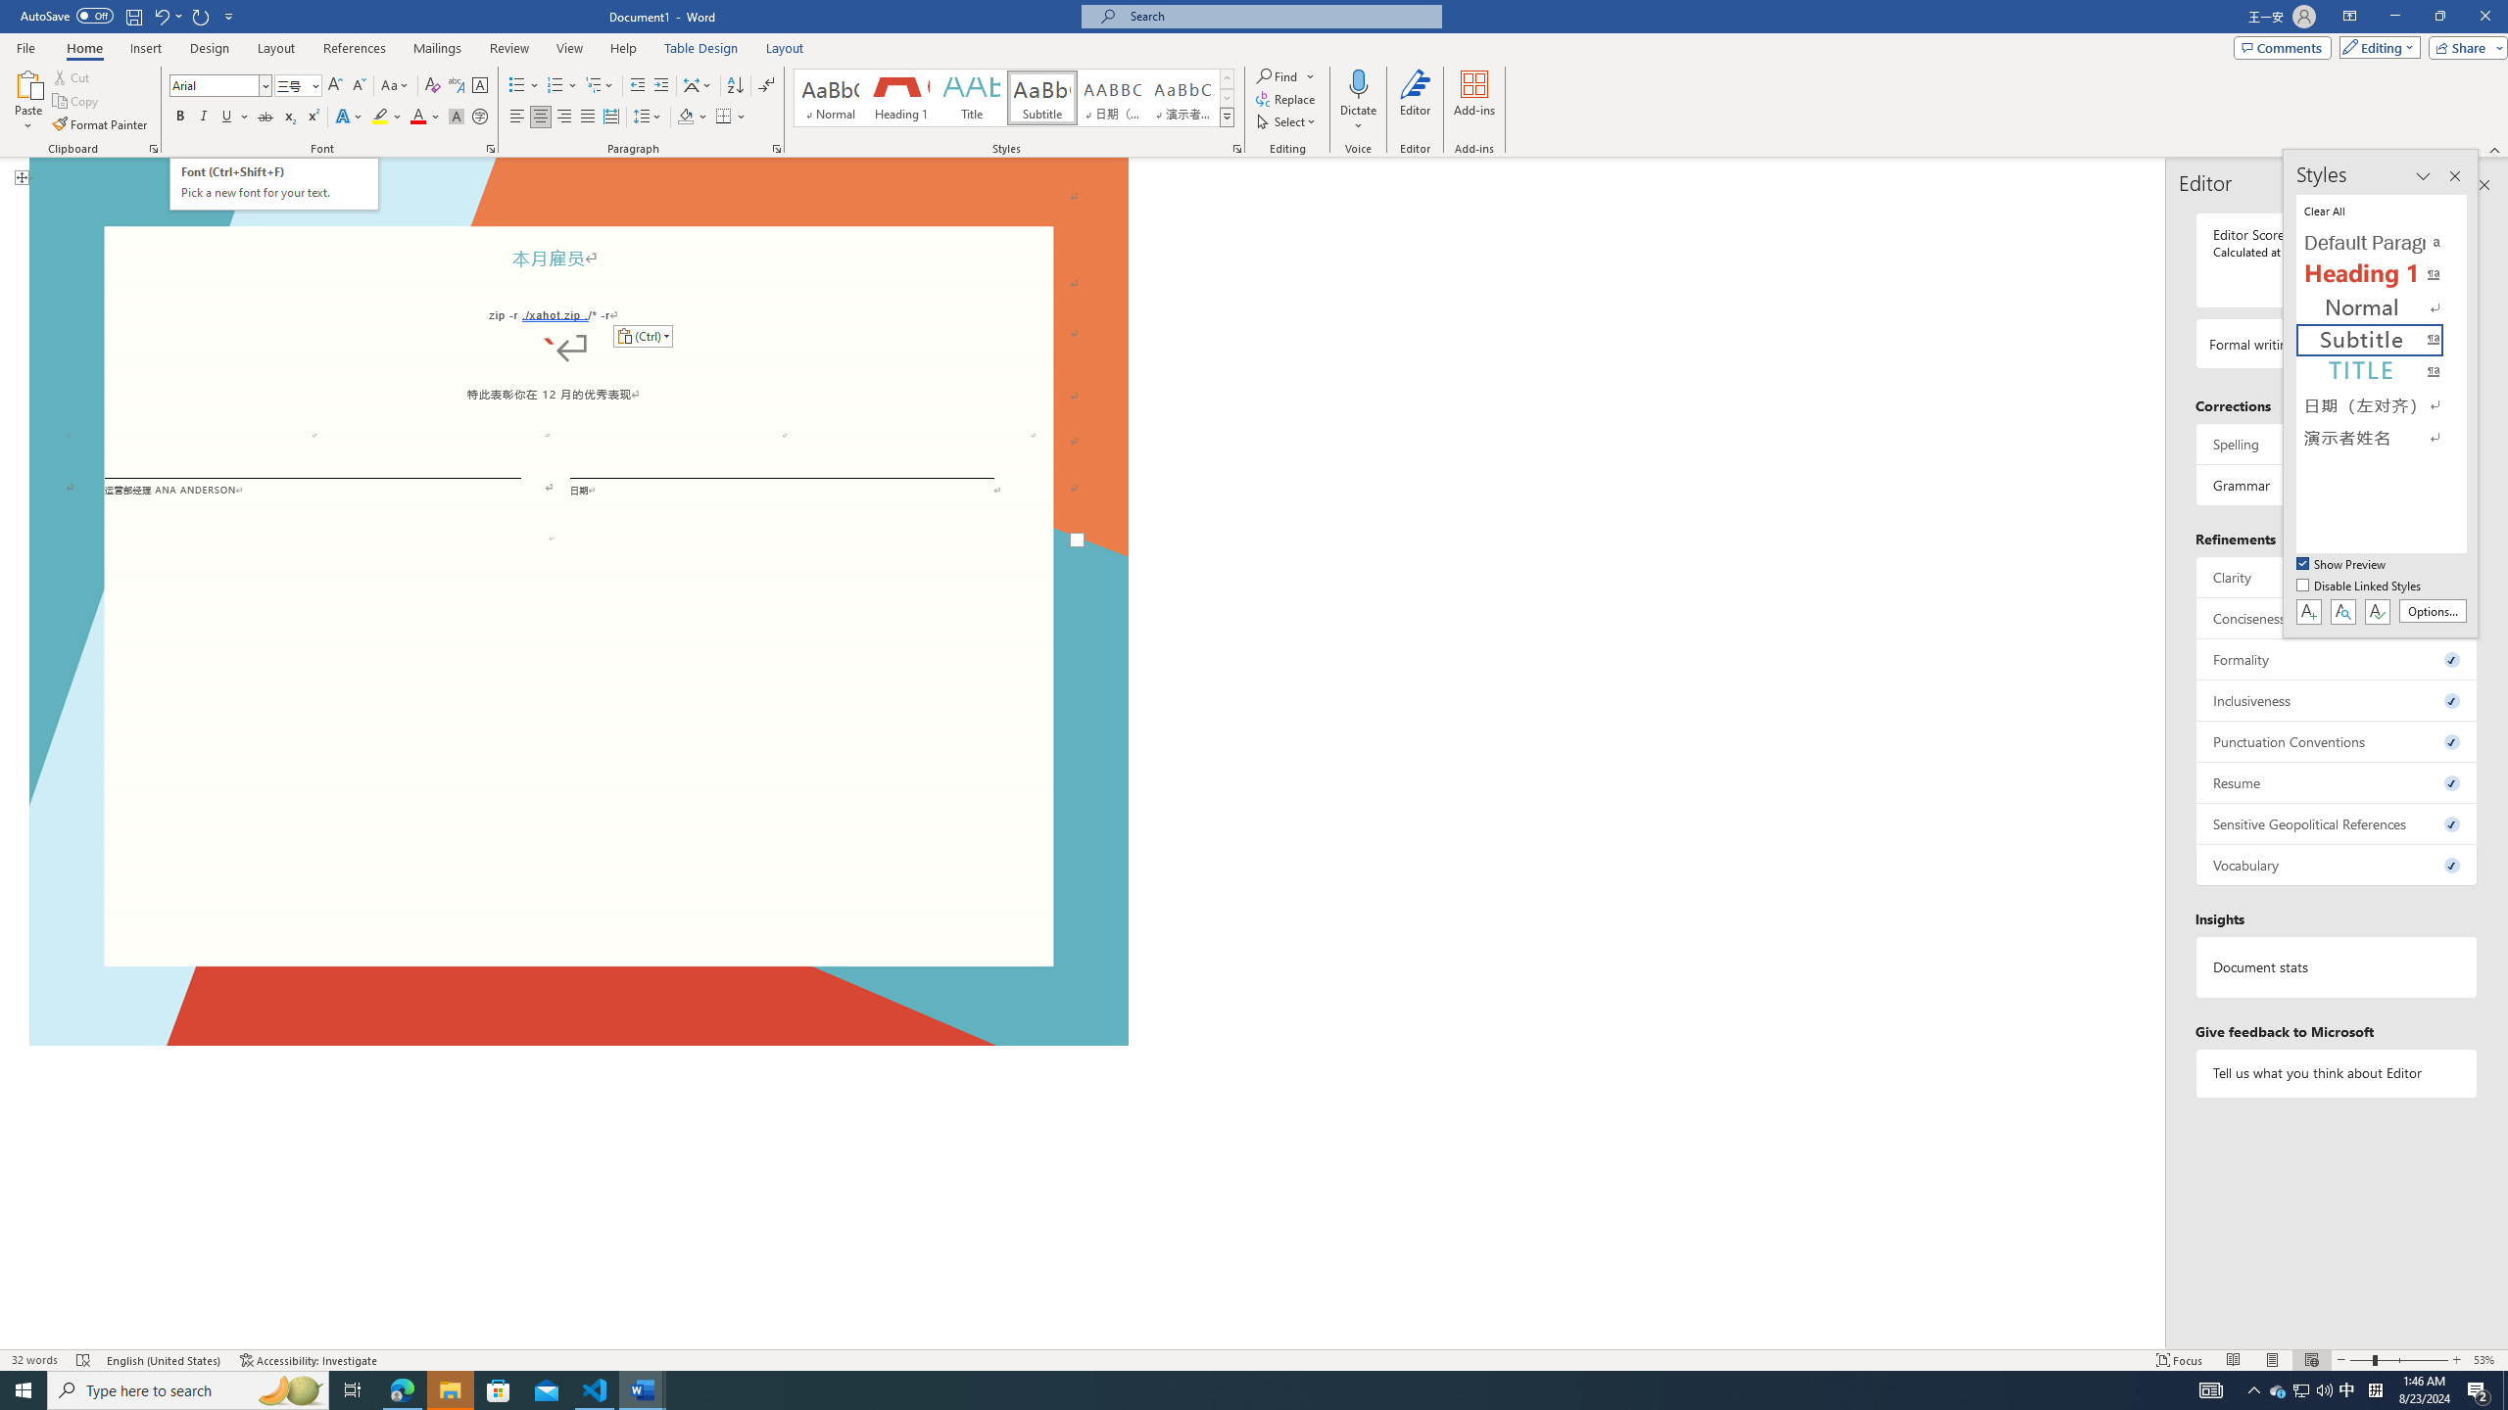 This screenshot has height=1410, width=2508. What do you see at coordinates (2361, 587) in the screenshot?
I see `Disable Linked Styles` at bounding box center [2361, 587].